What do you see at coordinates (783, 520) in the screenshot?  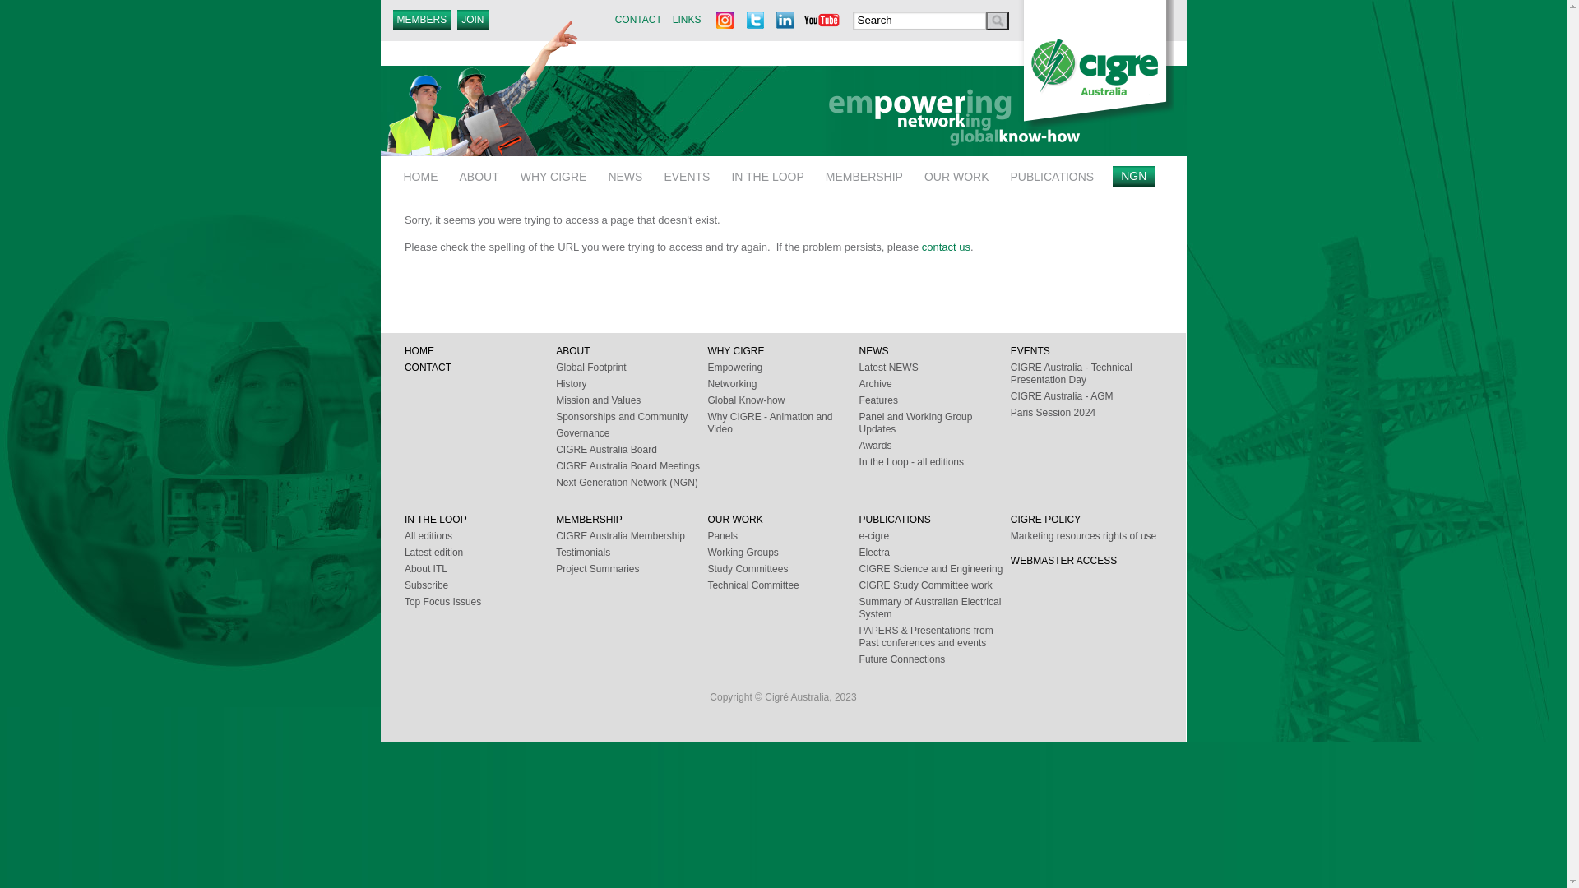 I see `OUR WORK` at bounding box center [783, 520].